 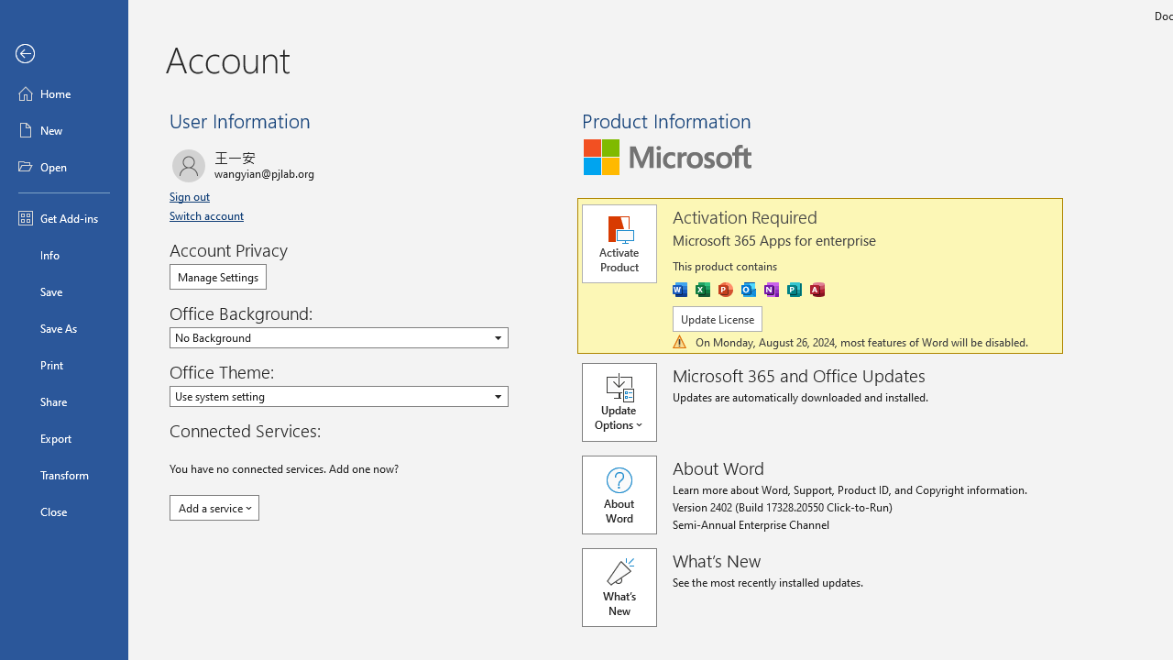 I want to click on Outlook, so click(x=748, y=290).